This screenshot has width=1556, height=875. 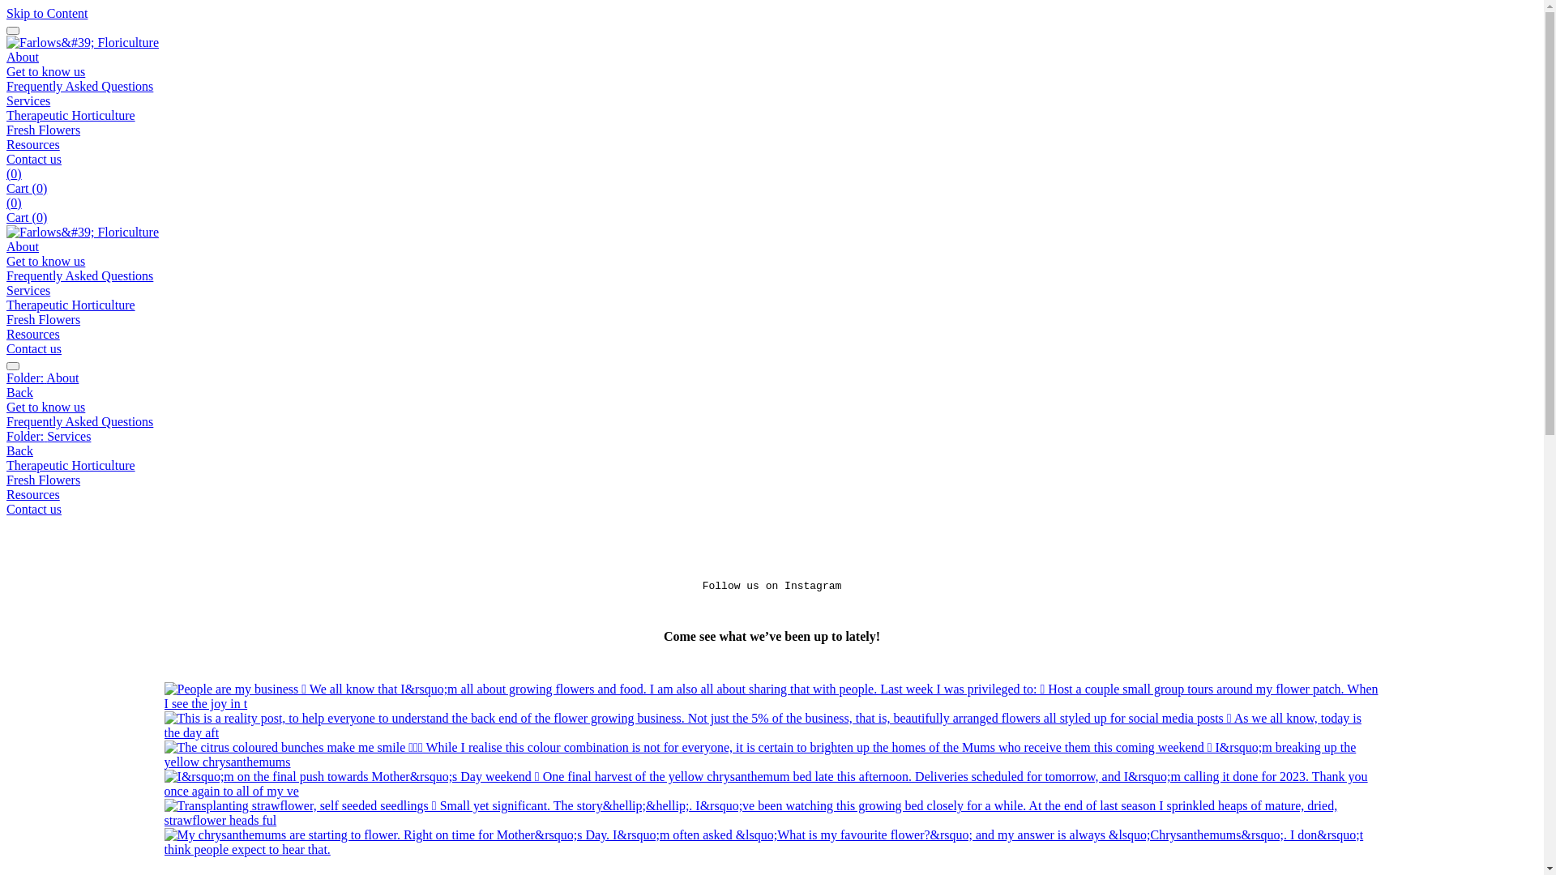 What do you see at coordinates (19, 450) in the screenshot?
I see `Back` at bounding box center [19, 450].